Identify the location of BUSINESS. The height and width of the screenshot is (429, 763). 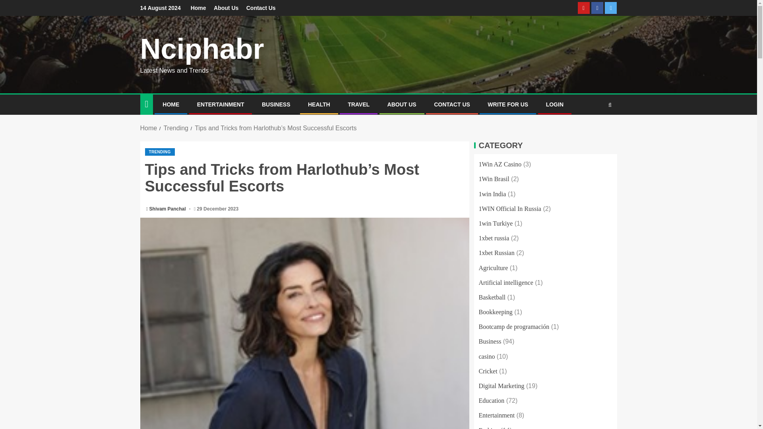
(276, 104).